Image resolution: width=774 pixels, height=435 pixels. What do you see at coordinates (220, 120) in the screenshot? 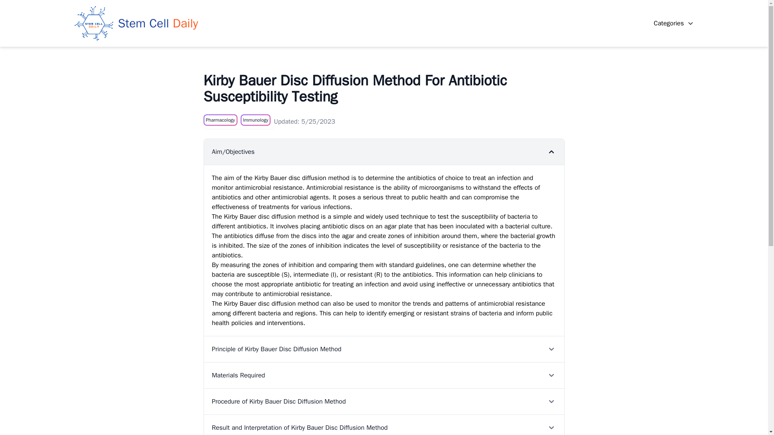
I see `Pharmacology` at bounding box center [220, 120].